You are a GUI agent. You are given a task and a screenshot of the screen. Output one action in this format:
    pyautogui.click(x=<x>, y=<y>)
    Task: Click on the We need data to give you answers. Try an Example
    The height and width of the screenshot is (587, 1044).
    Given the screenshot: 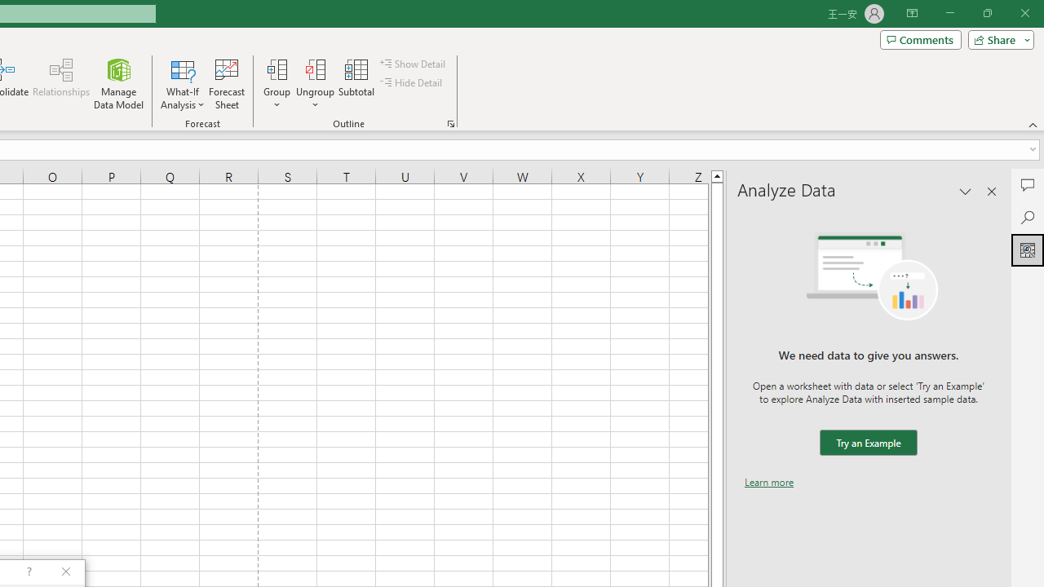 What is the action you would take?
    pyautogui.click(x=868, y=444)
    